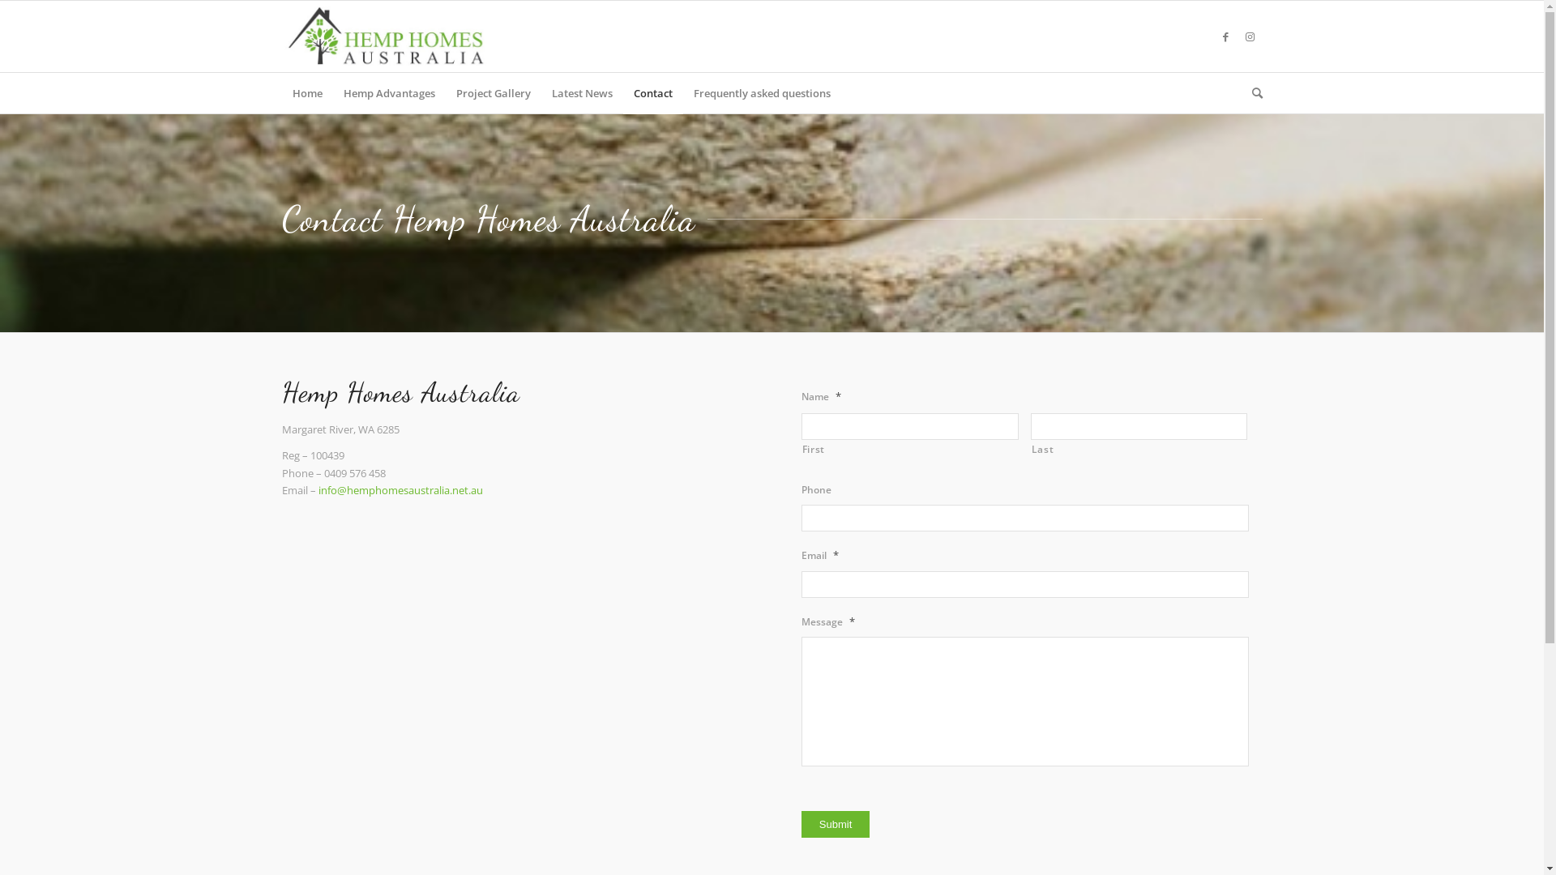 Image resolution: width=1556 pixels, height=875 pixels. What do you see at coordinates (389, 93) in the screenshot?
I see `Hemp Advantages` at bounding box center [389, 93].